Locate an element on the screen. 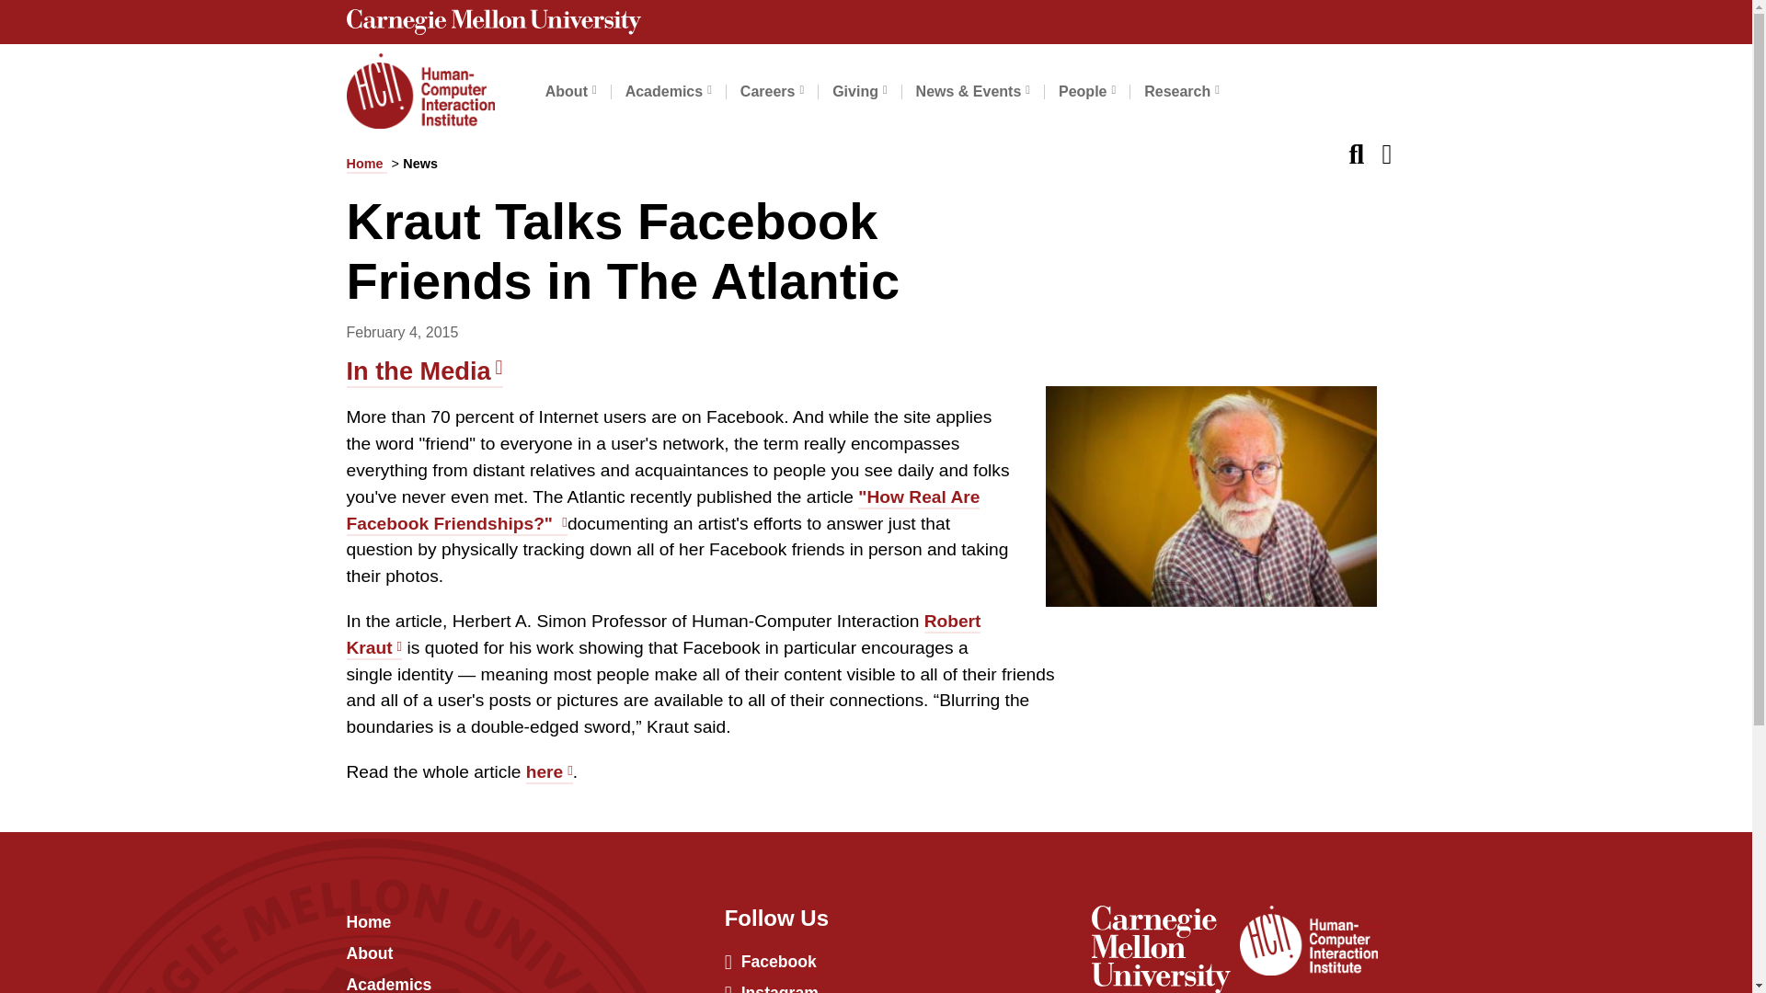 The width and height of the screenshot is (1766, 993). About is located at coordinates (369, 954).